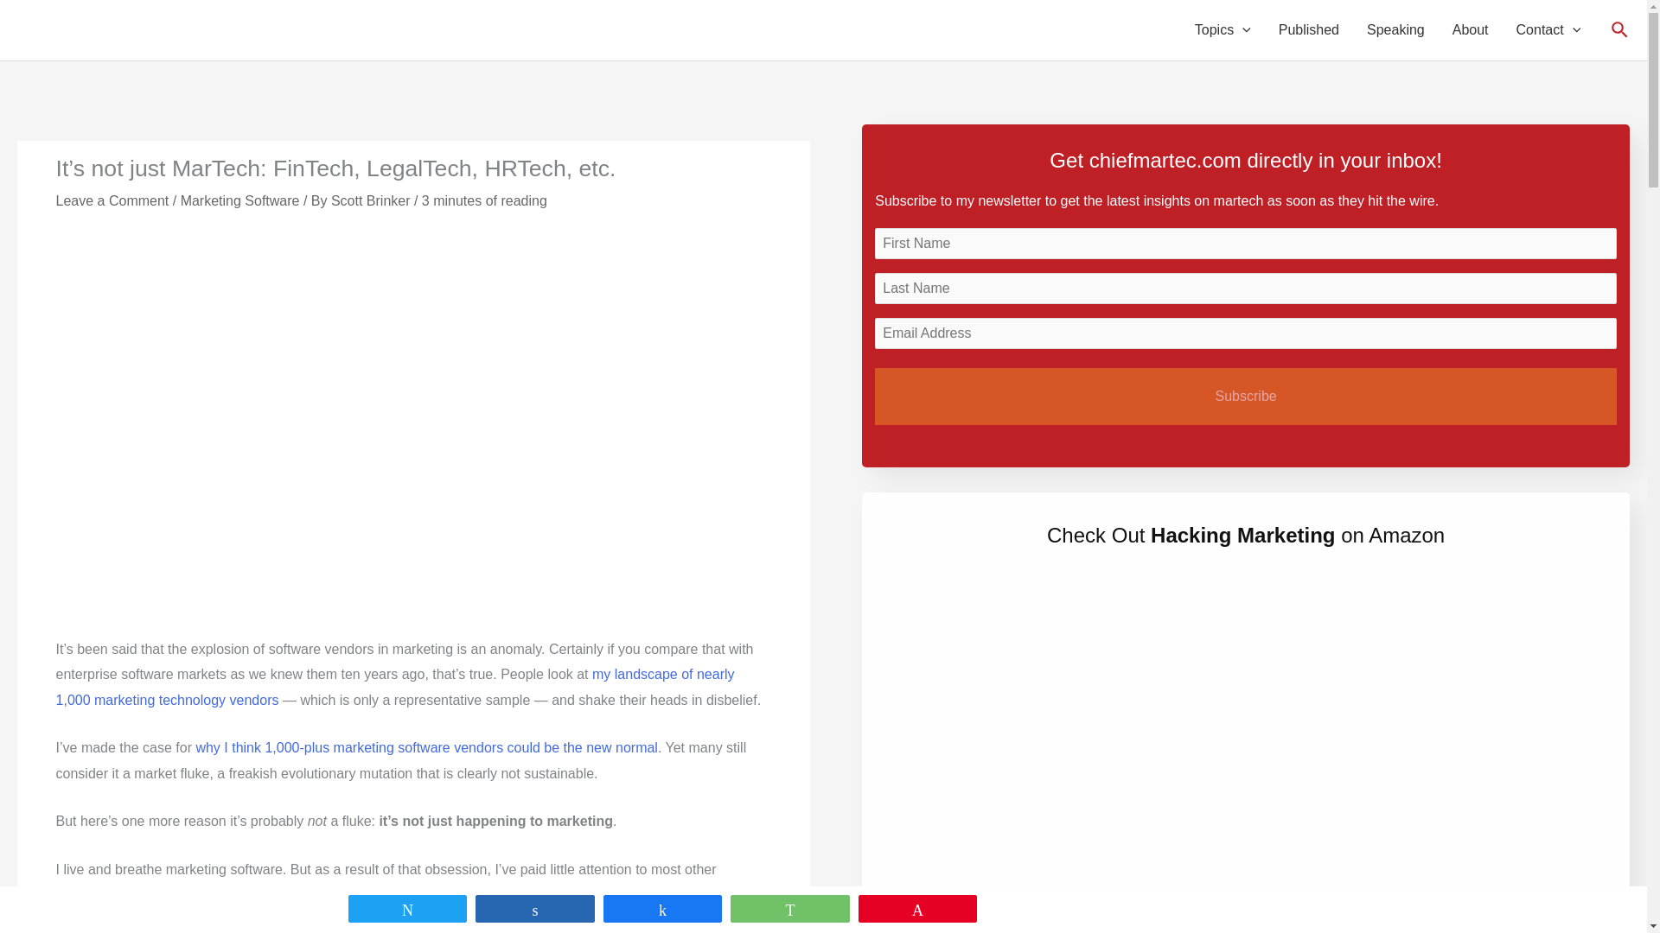 This screenshot has height=933, width=1660. Describe the element at coordinates (1548, 30) in the screenshot. I see `Contact` at that location.